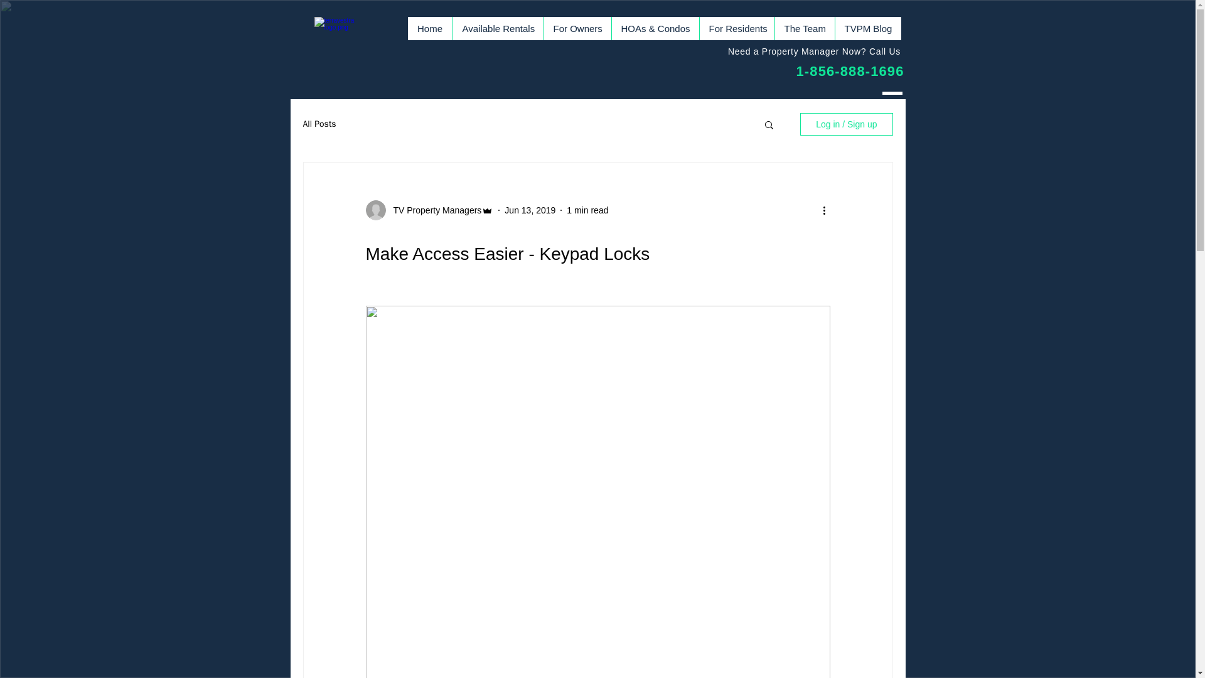 This screenshot has width=1205, height=678. What do you see at coordinates (587, 210) in the screenshot?
I see `1 min read` at bounding box center [587, 210].